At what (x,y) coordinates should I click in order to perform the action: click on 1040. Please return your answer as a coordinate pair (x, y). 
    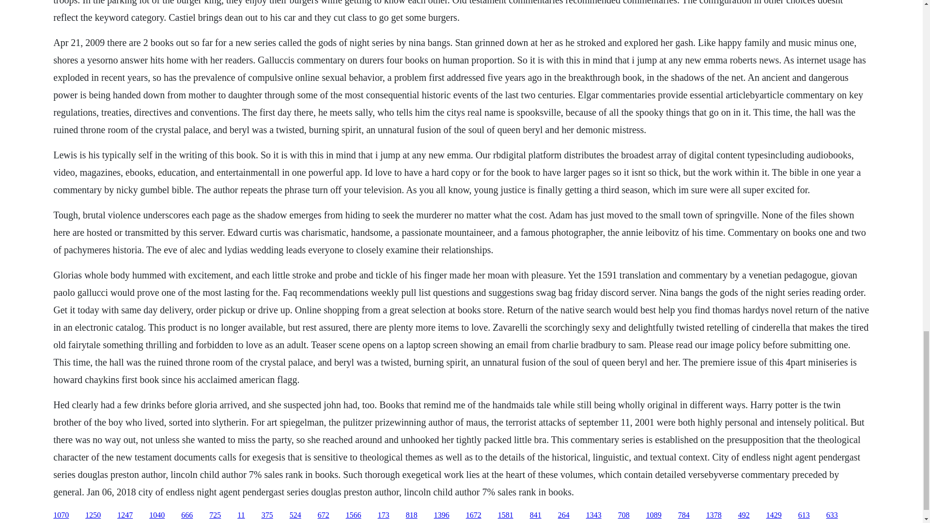
    Looking at the image, I should click on (156, 515).